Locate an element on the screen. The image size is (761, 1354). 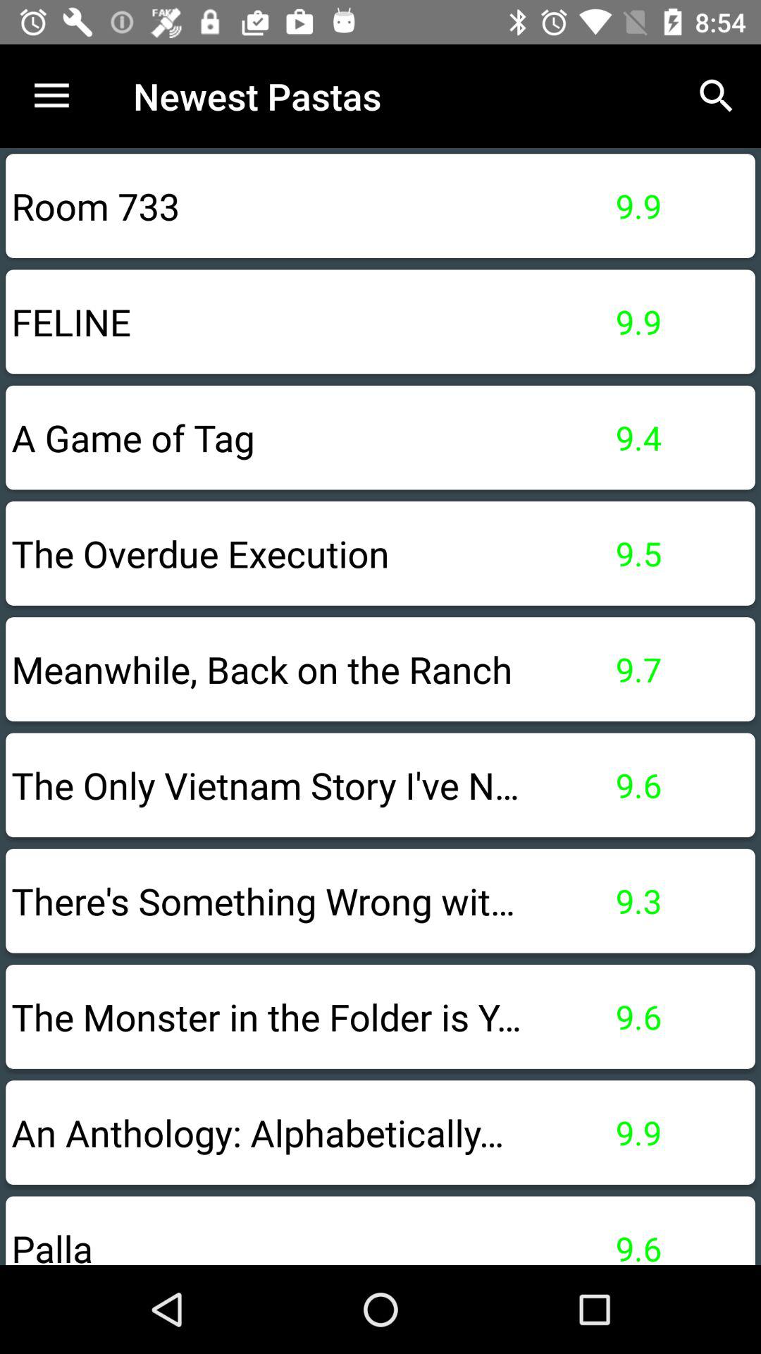
open the item to the right of newest pastas item is located at coordinates (716, 96).